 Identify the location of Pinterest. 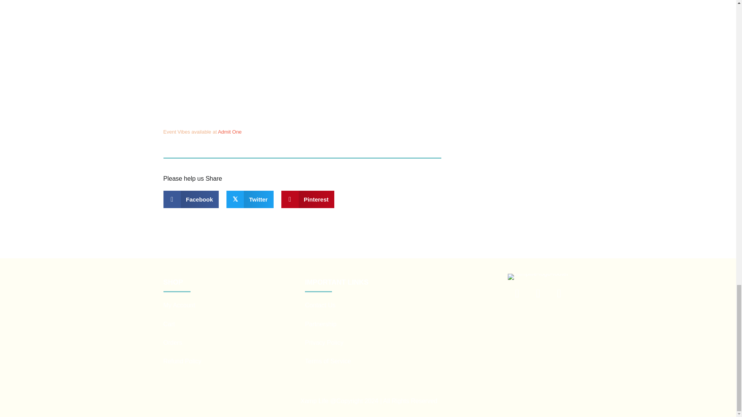
(308, 199).